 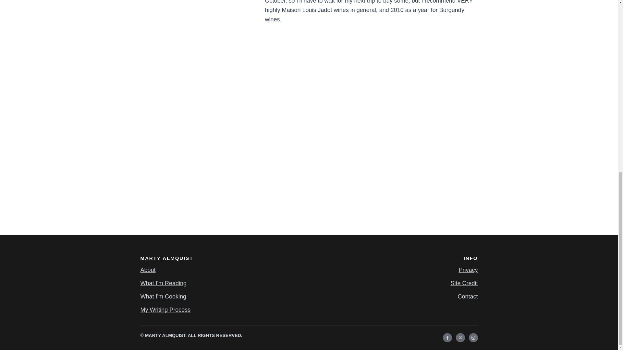 What do you see at coordinates (464, 283) in the screenshot?
I see `Site Credit` at bounding box center [464, 283].